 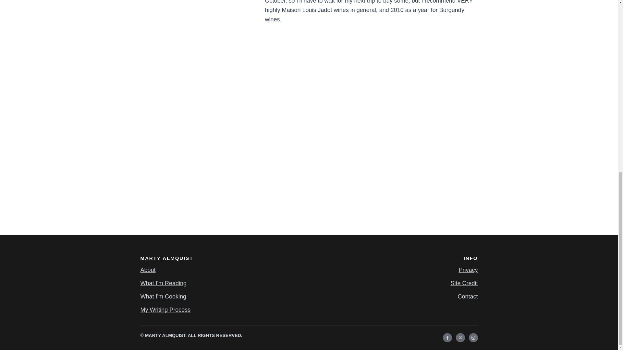 What do you see at coordinates (464, 283) in the screenshot?
I see `Site Credit` at bounding box center [464, 283].